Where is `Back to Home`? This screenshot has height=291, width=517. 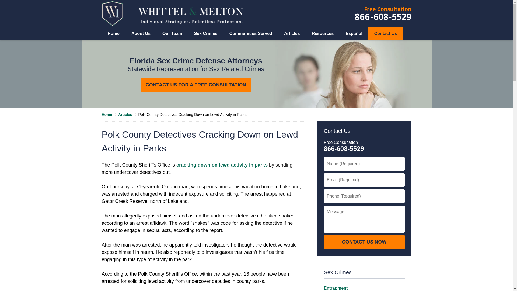 Back to Home is located at coordinates (173, 13).